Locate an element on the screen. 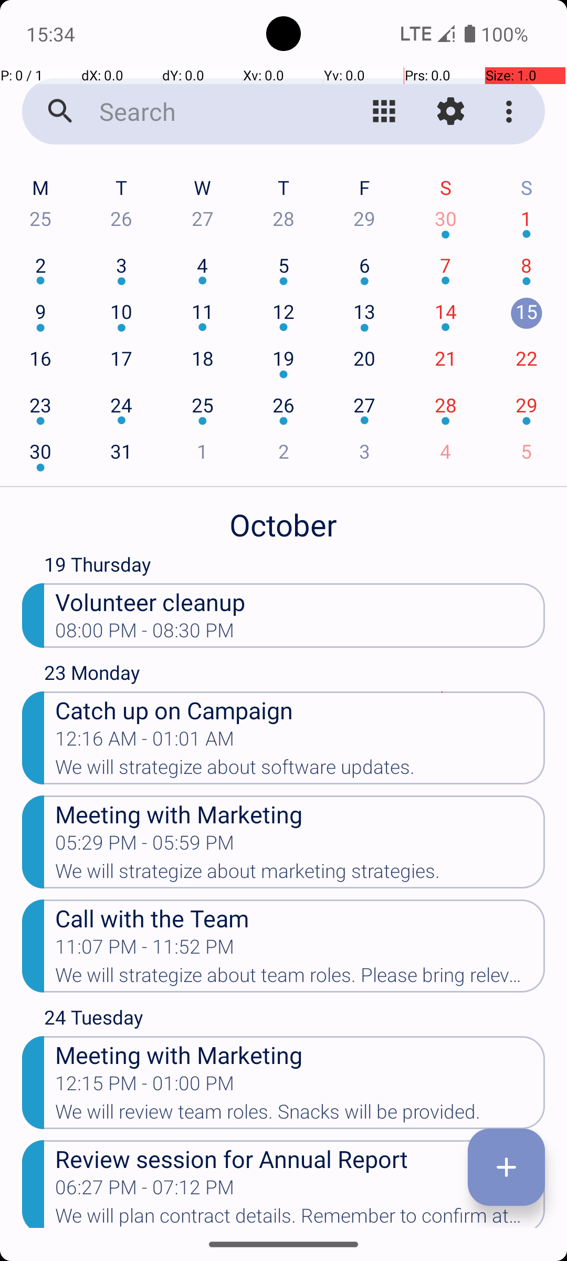 This screenshot has width=567, height=1261. We will review team roles. Snacks will be provided. is located at coordinates (300, 1115).